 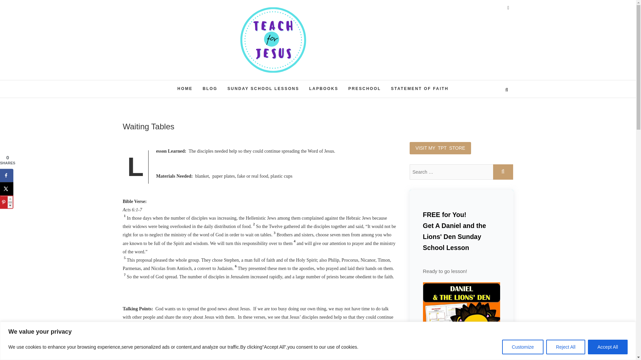 I want to click on LAPBOOKS, so click(x=323, y=89).